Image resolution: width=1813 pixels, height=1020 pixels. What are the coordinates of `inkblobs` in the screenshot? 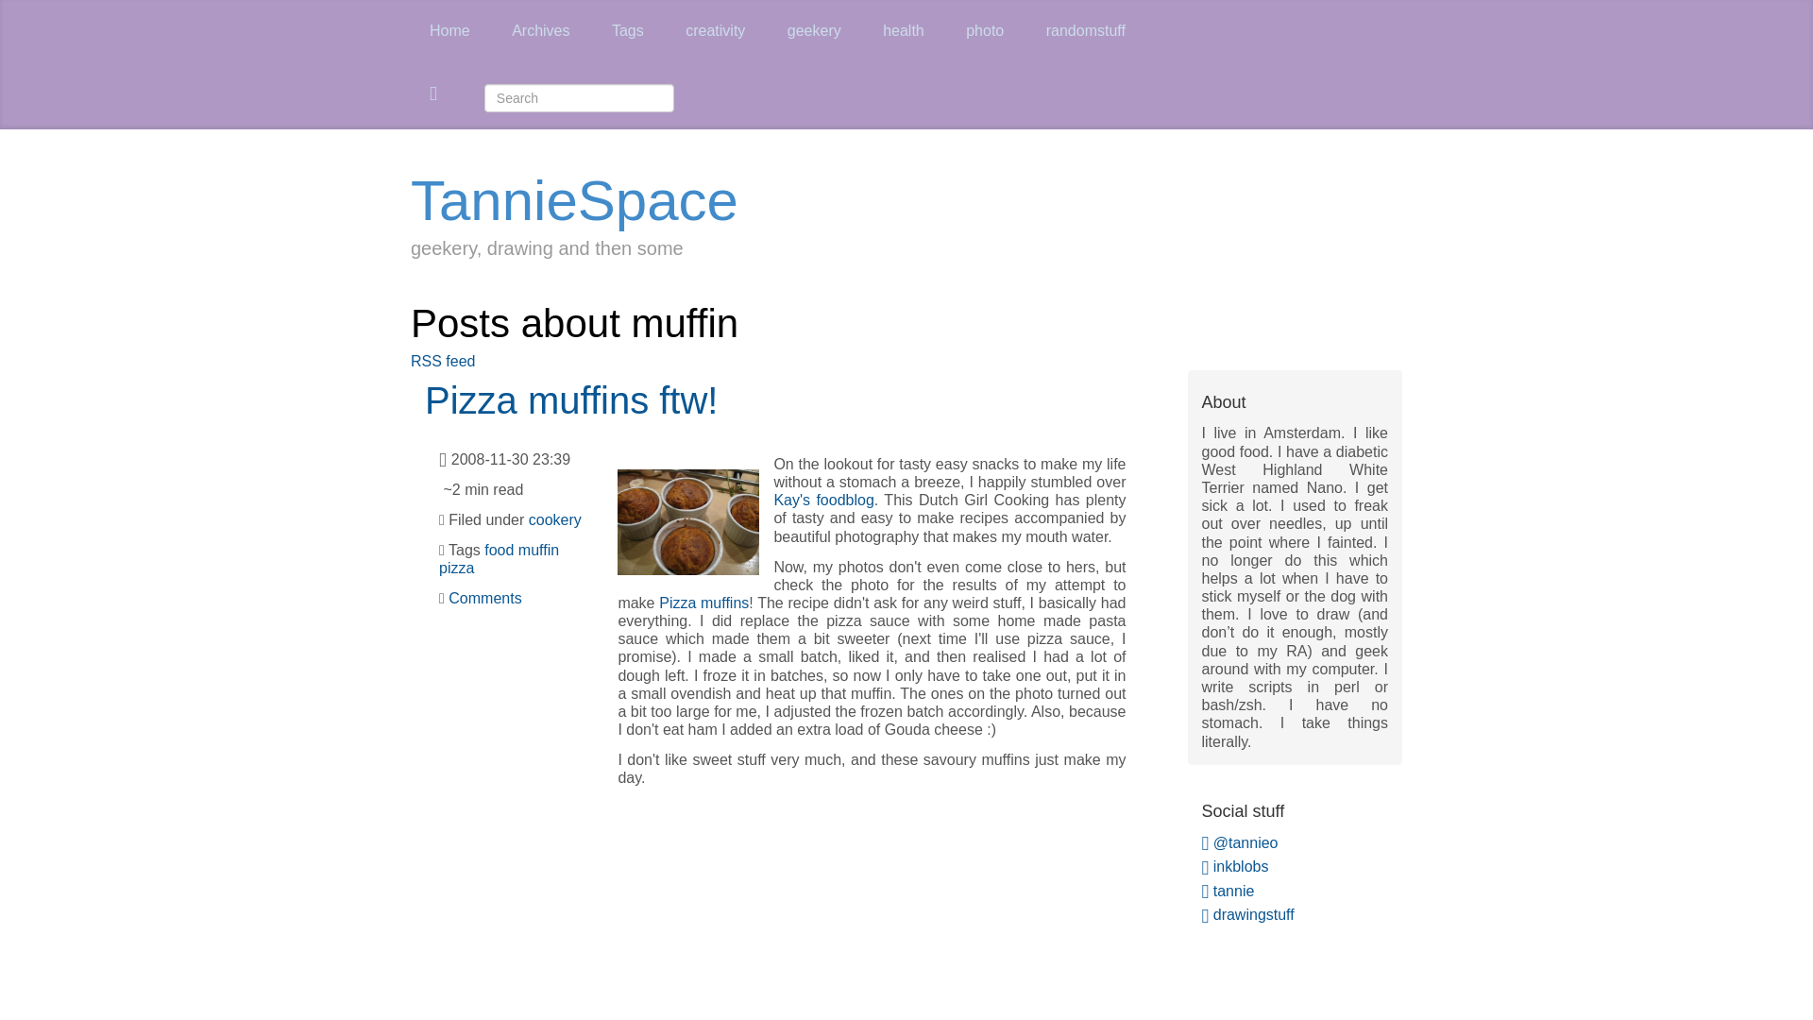 It's located at (1233, 866).